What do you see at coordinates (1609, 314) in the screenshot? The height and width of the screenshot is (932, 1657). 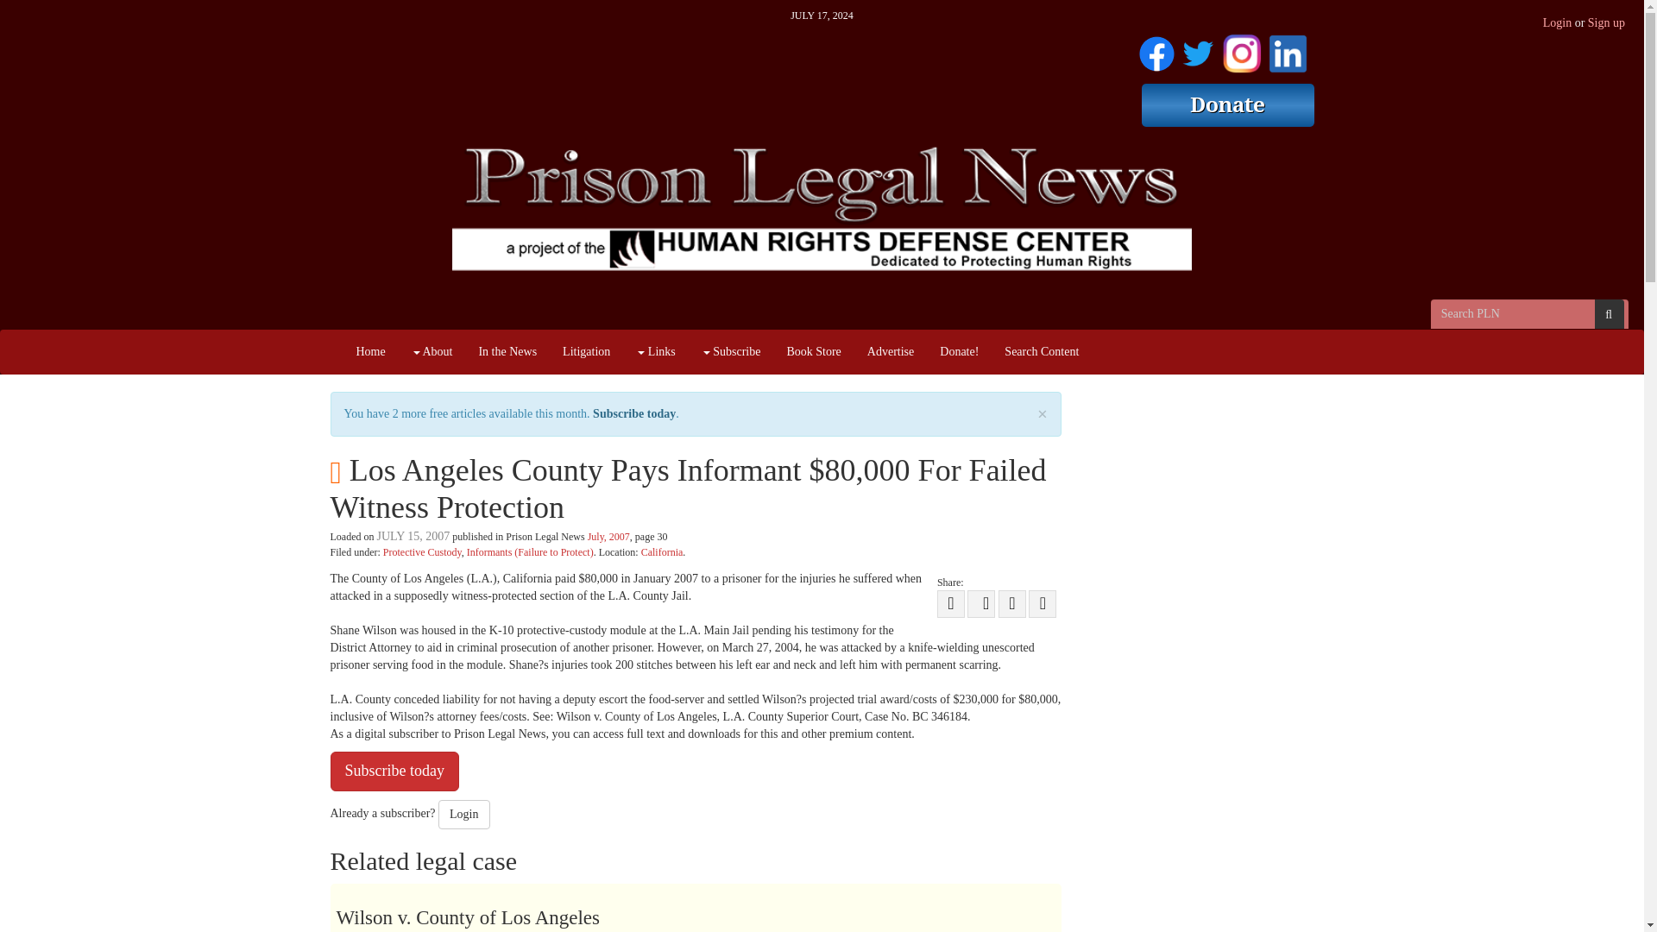 I see `Search` at bounding box center [1609, 314].